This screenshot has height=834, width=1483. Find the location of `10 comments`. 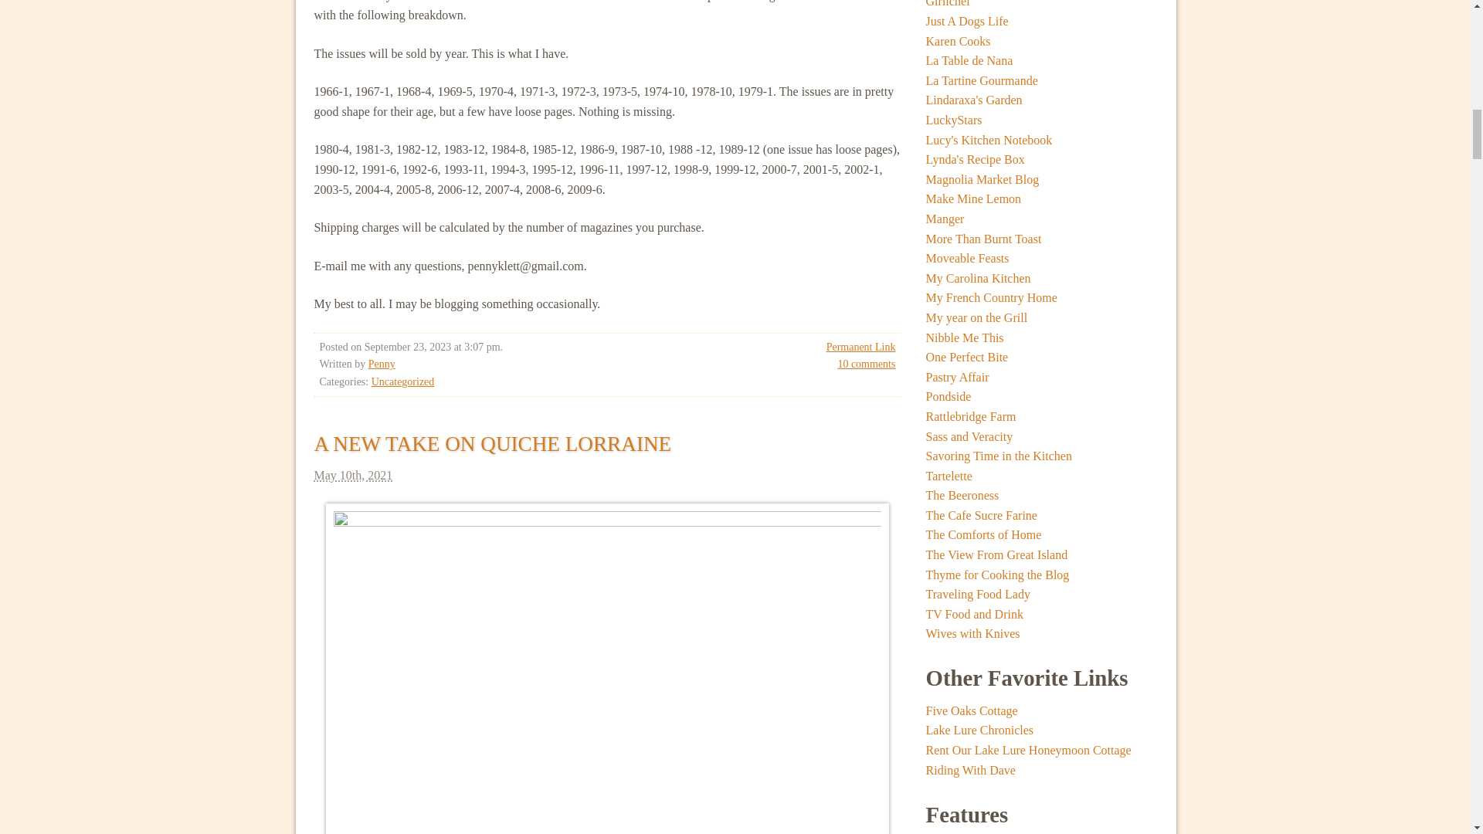

10 comments is located at coordinates (867, 364).